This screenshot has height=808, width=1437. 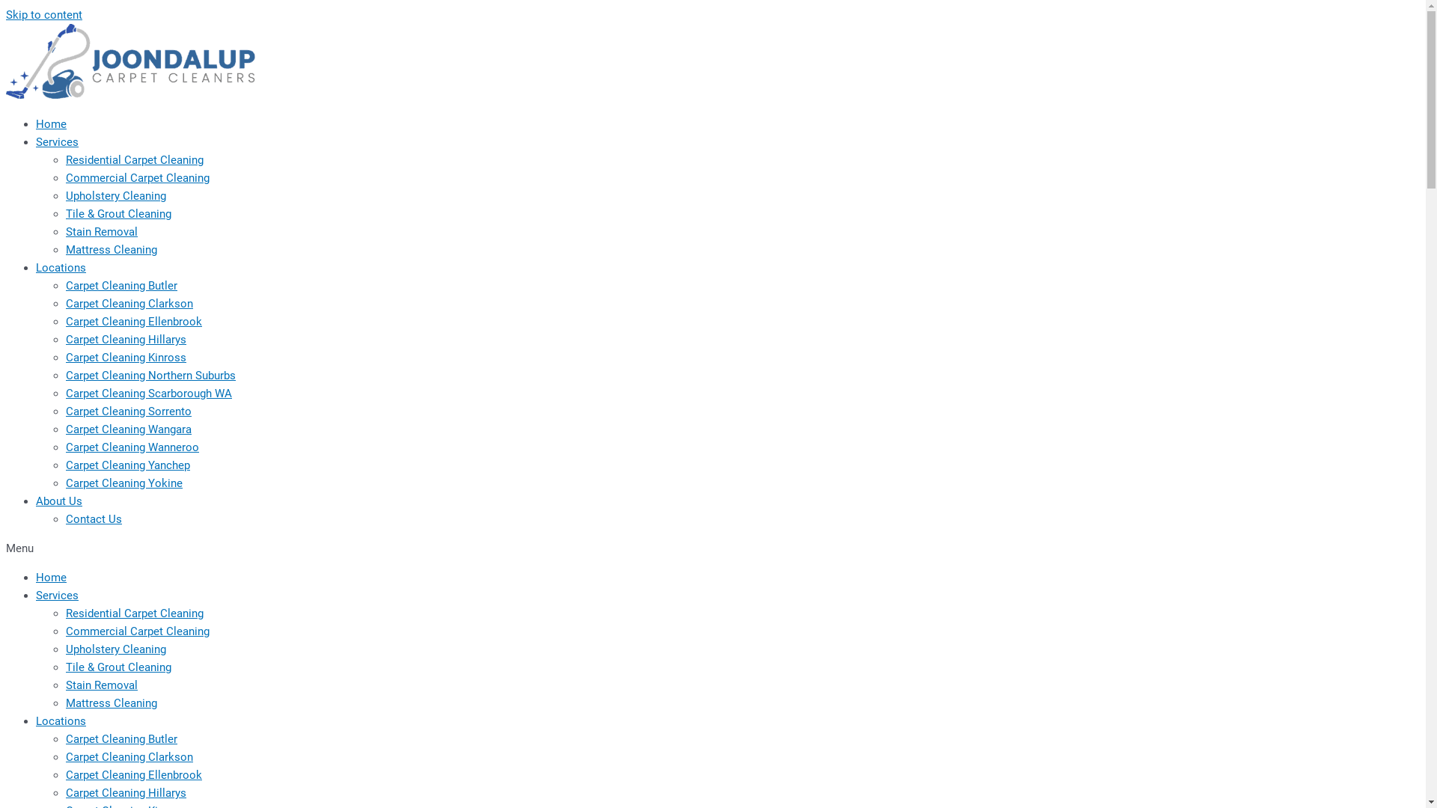 I want to click on Services, so click(x=57, y=596).